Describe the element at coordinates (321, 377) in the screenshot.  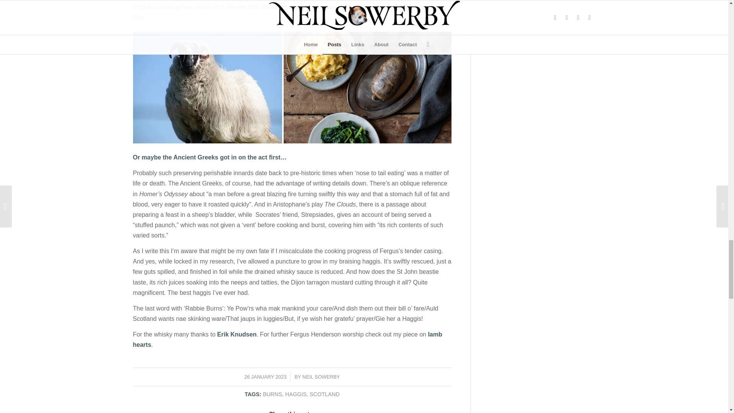
I see `Posts by Neil Sowerby` at that location.